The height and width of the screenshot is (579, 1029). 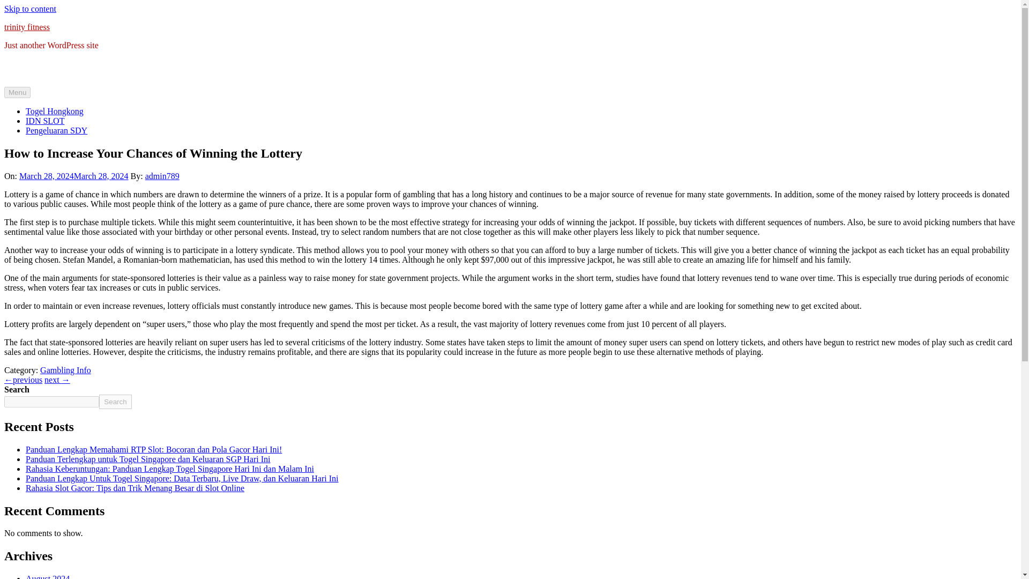 What do you see at coordinates (17, 92) in the screenshot?
I see `Menu` at bounding box center [17, 92].